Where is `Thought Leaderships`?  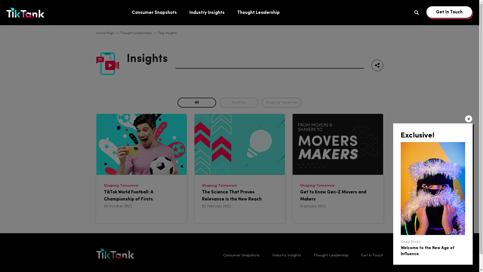 Thought Leaderships is located at coordinates (136, 33).